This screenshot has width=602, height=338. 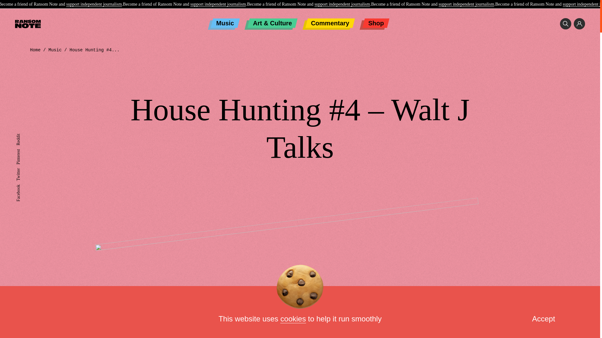 What do you see at coordinates (467, 4) in the screenshot?
I see `support independent journalism` at bounding box center [467, 4].